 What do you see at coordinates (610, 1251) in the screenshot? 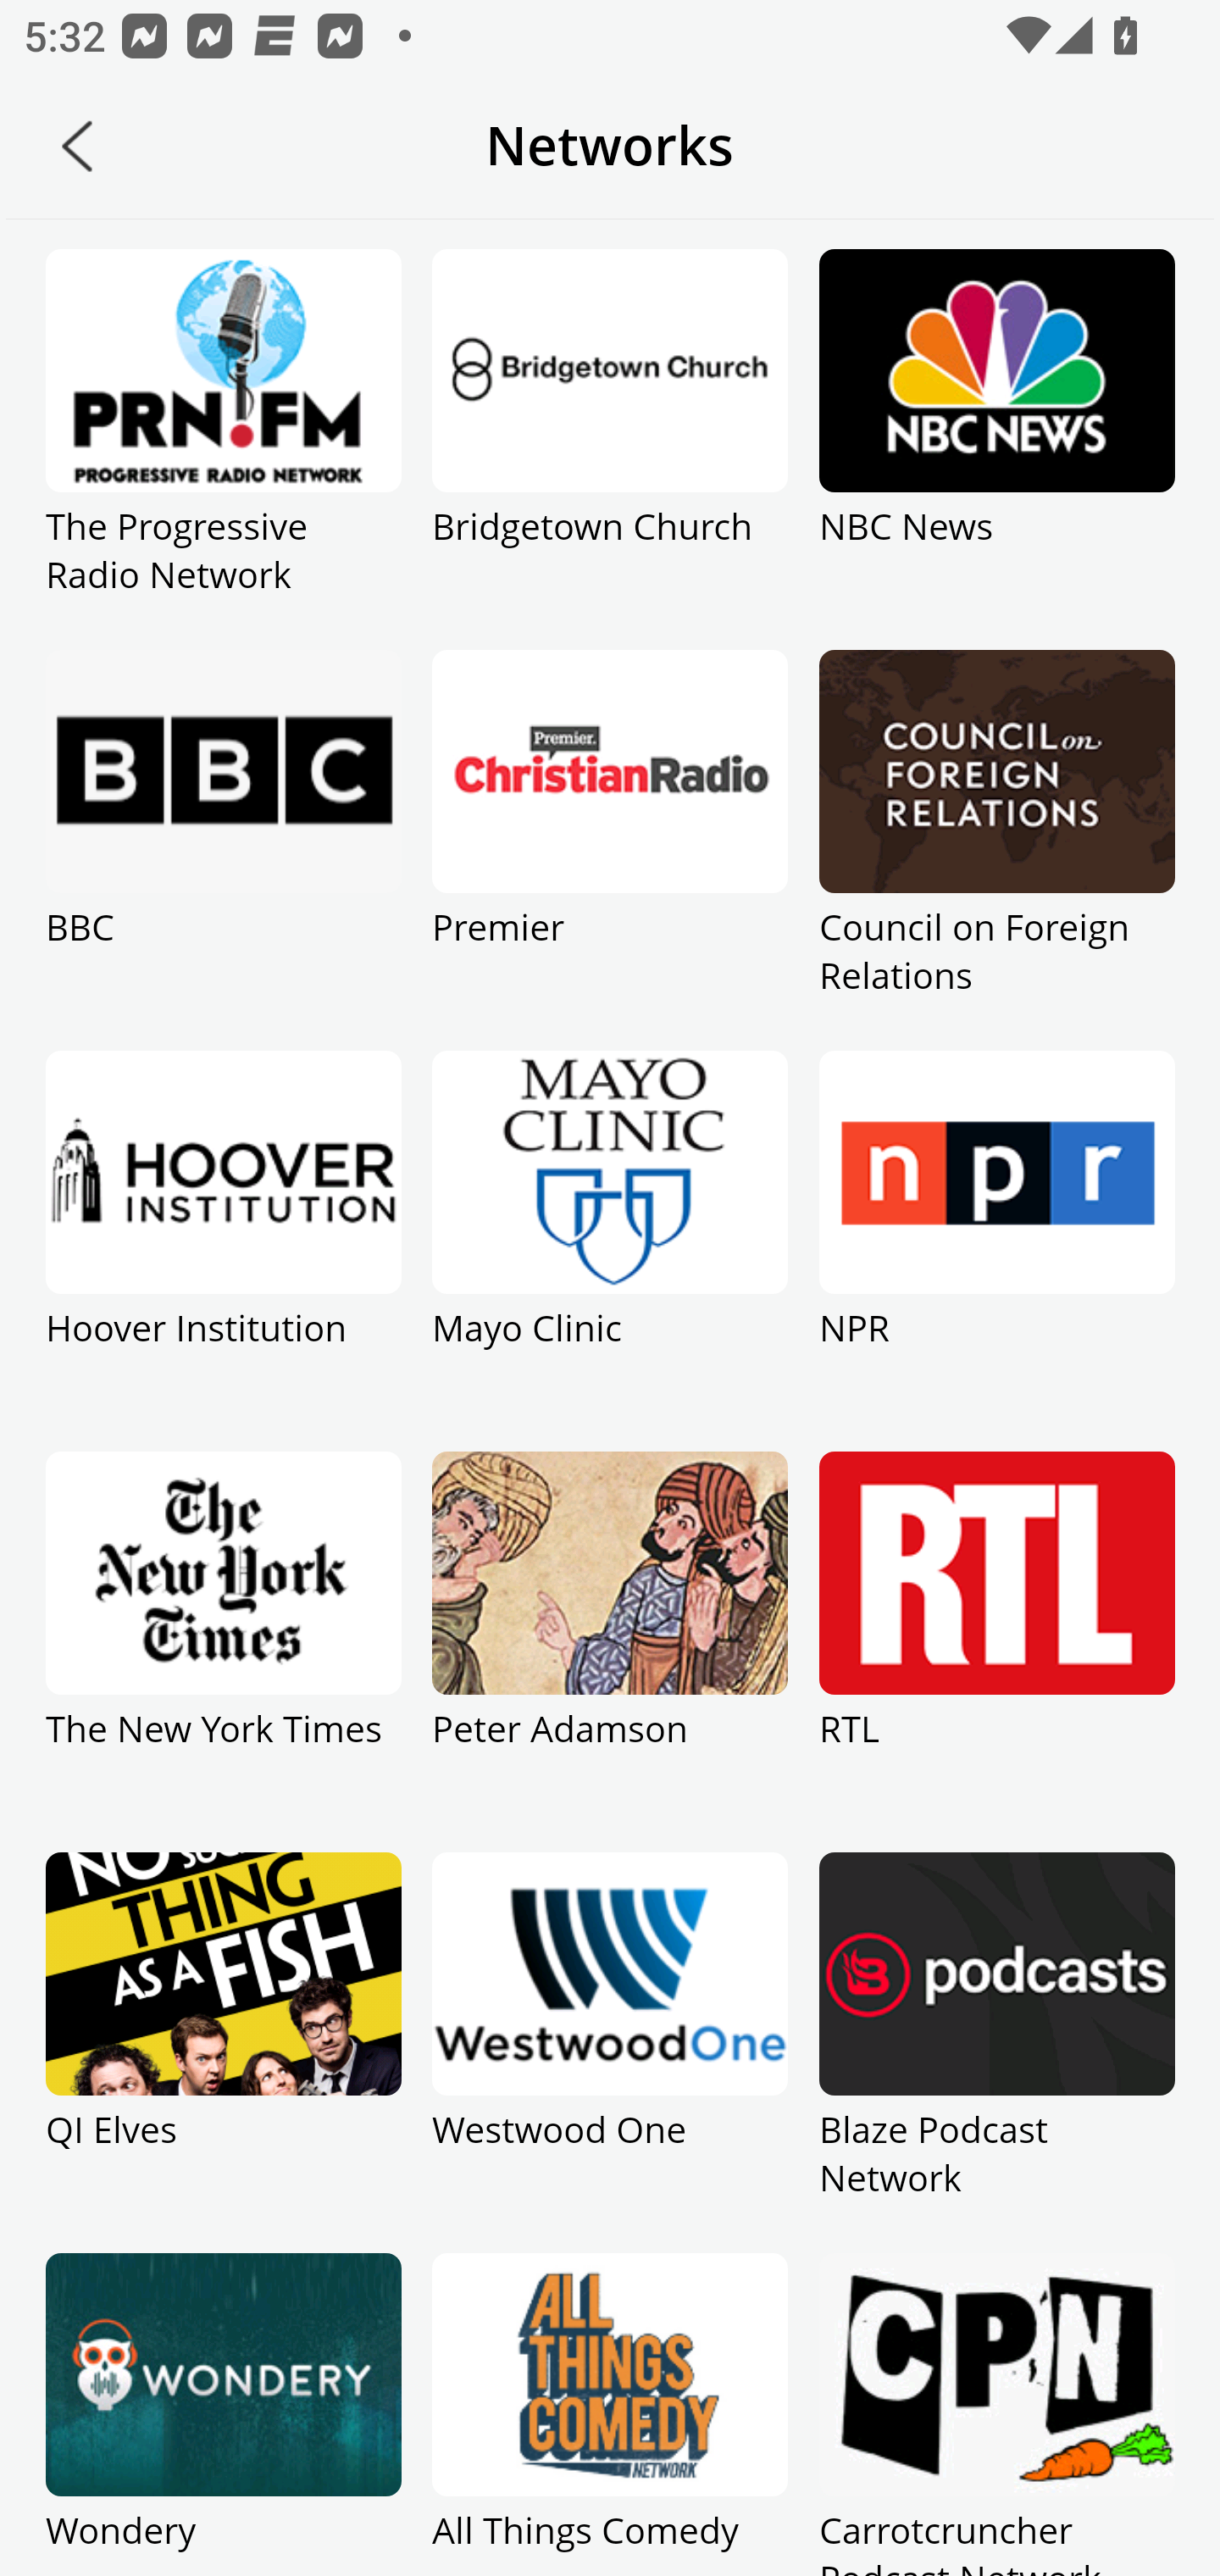
I see `Mayo Clinic` at bounding box center [610, 1251].